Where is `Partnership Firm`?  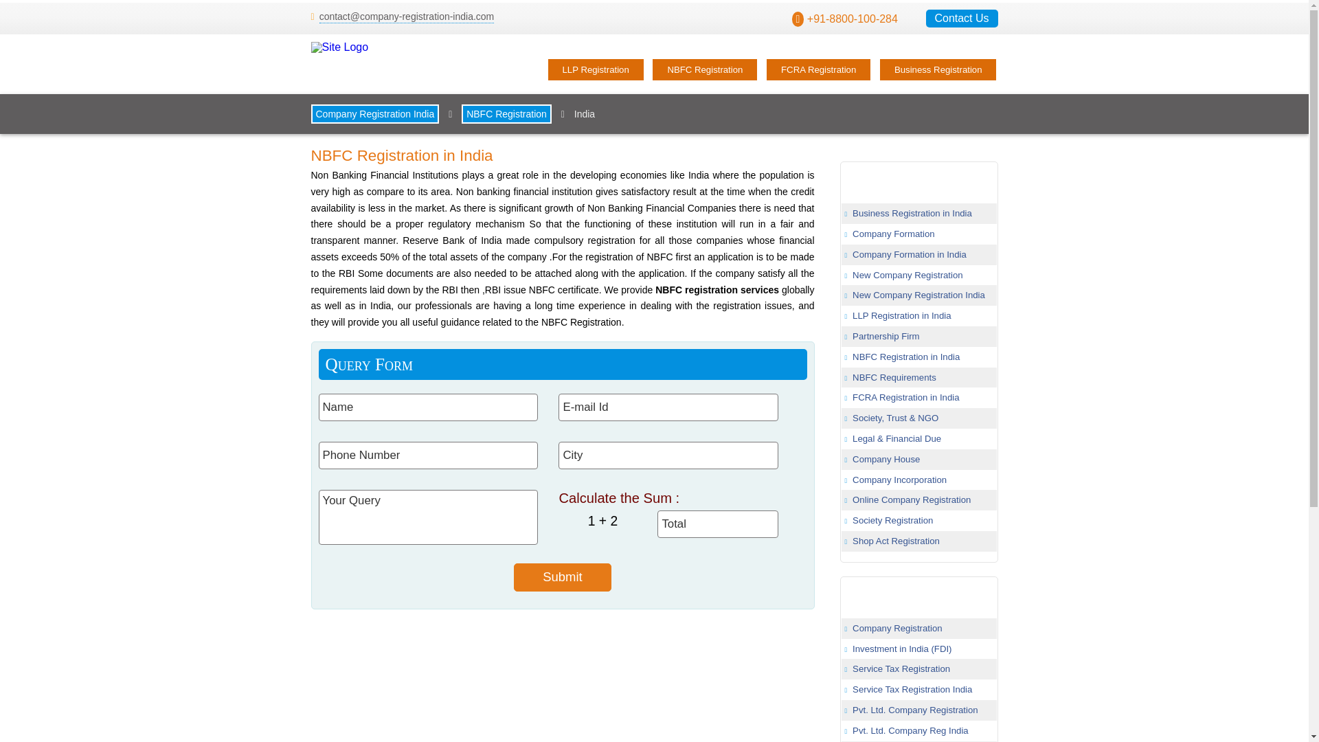
Partnership Firm is located at coordinates (886, 335).